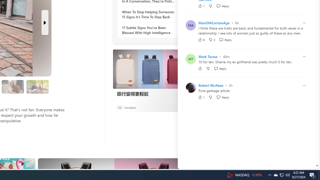 Image resolution: width=320 pixels, height=180 pixels. Describe the element at coordinates (201, 97) in the screenshot. I see `1 Like` at that location.